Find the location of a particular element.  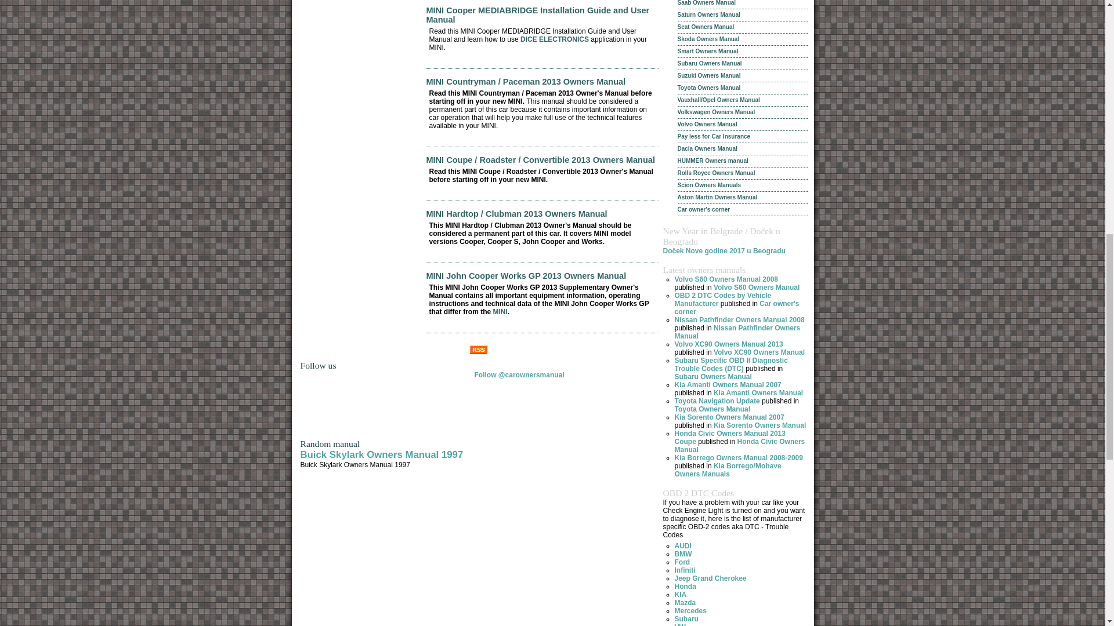

Subaru specific OBD-2 DTC list is located at coordinates (686, 618).